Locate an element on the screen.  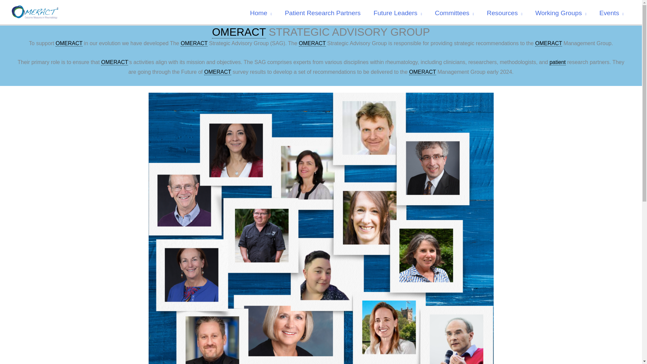
Resources is located at coordinates (505, 13).